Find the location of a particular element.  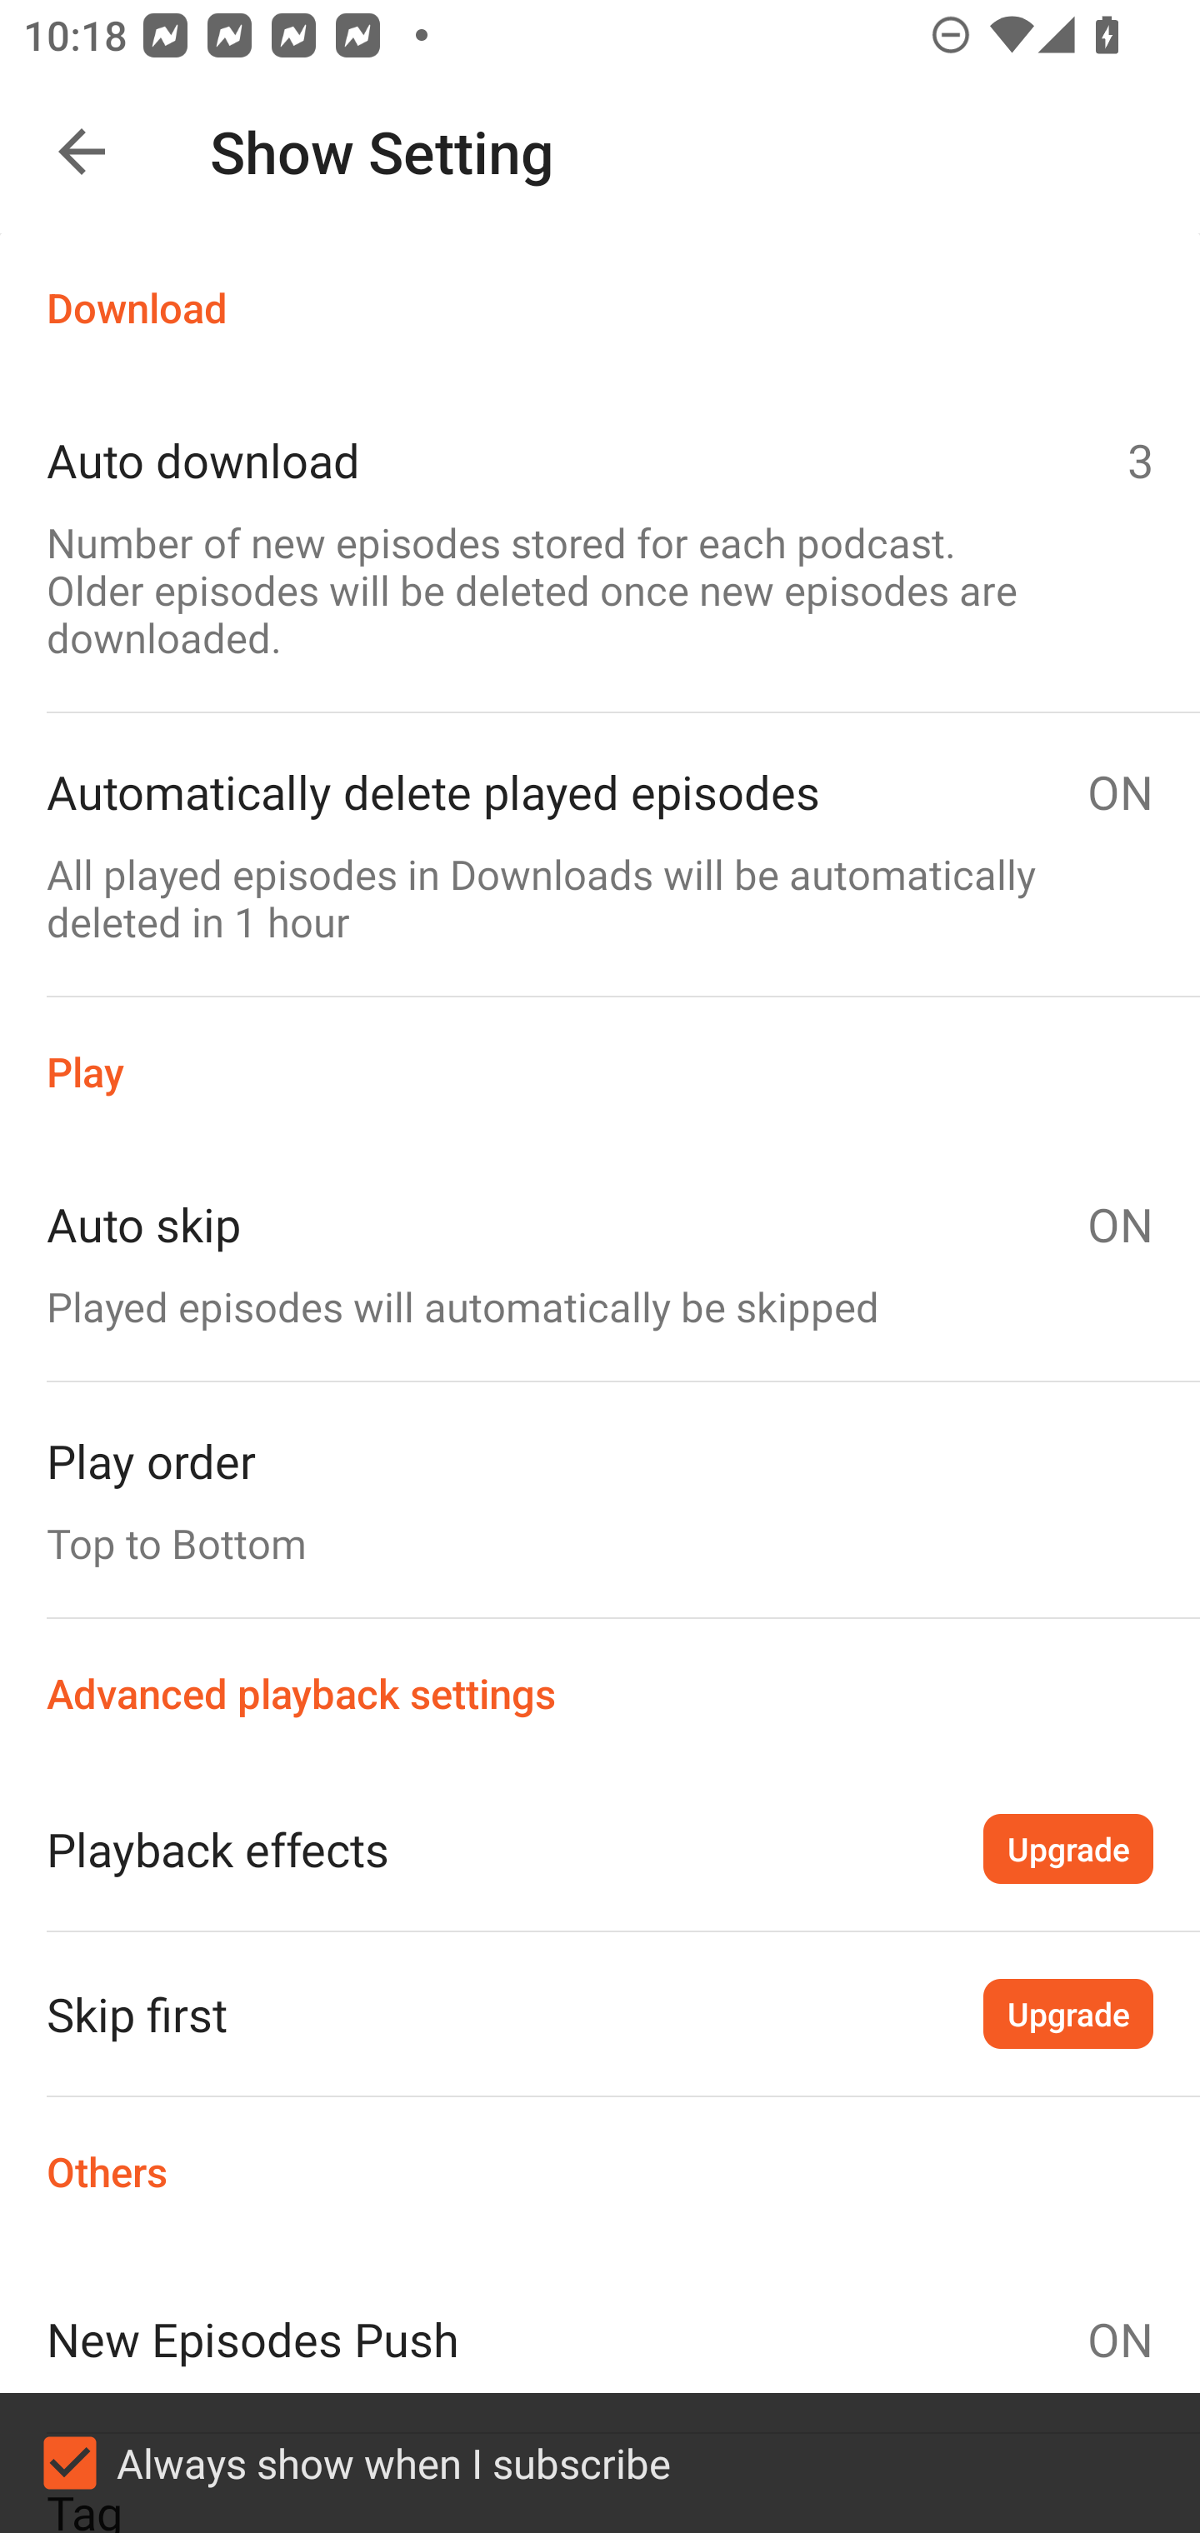

Always show when I subscribe is located at coordinates (600, 2463).